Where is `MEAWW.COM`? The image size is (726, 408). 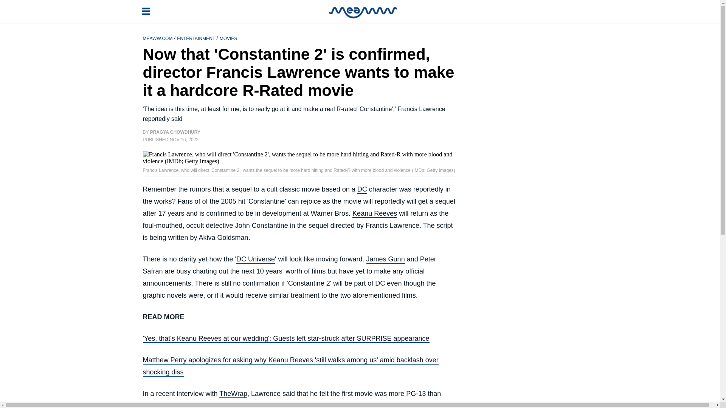 MEAWW.COM is located at coordinates (158, 38).